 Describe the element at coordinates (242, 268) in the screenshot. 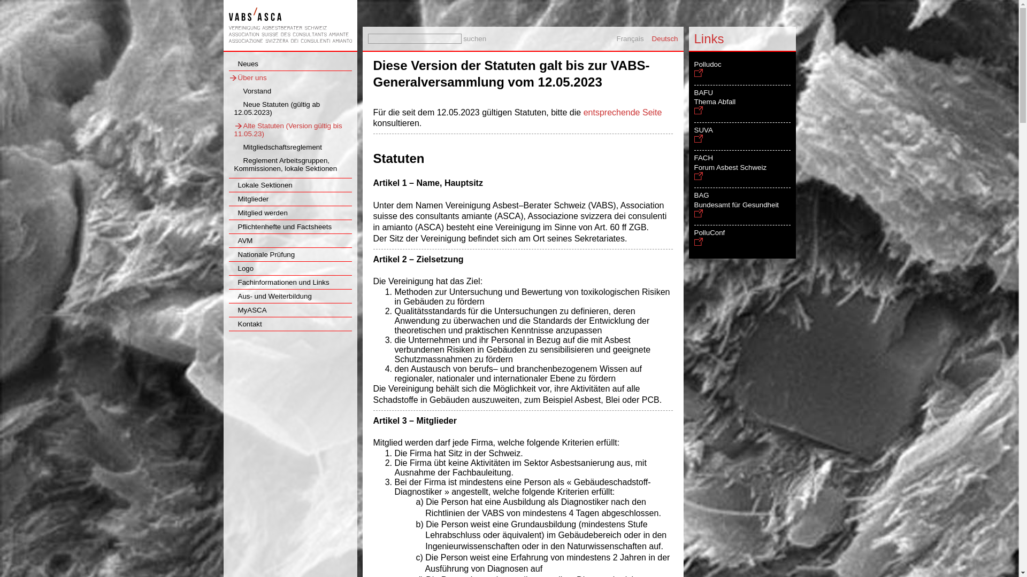

I see `Logo` at that location.